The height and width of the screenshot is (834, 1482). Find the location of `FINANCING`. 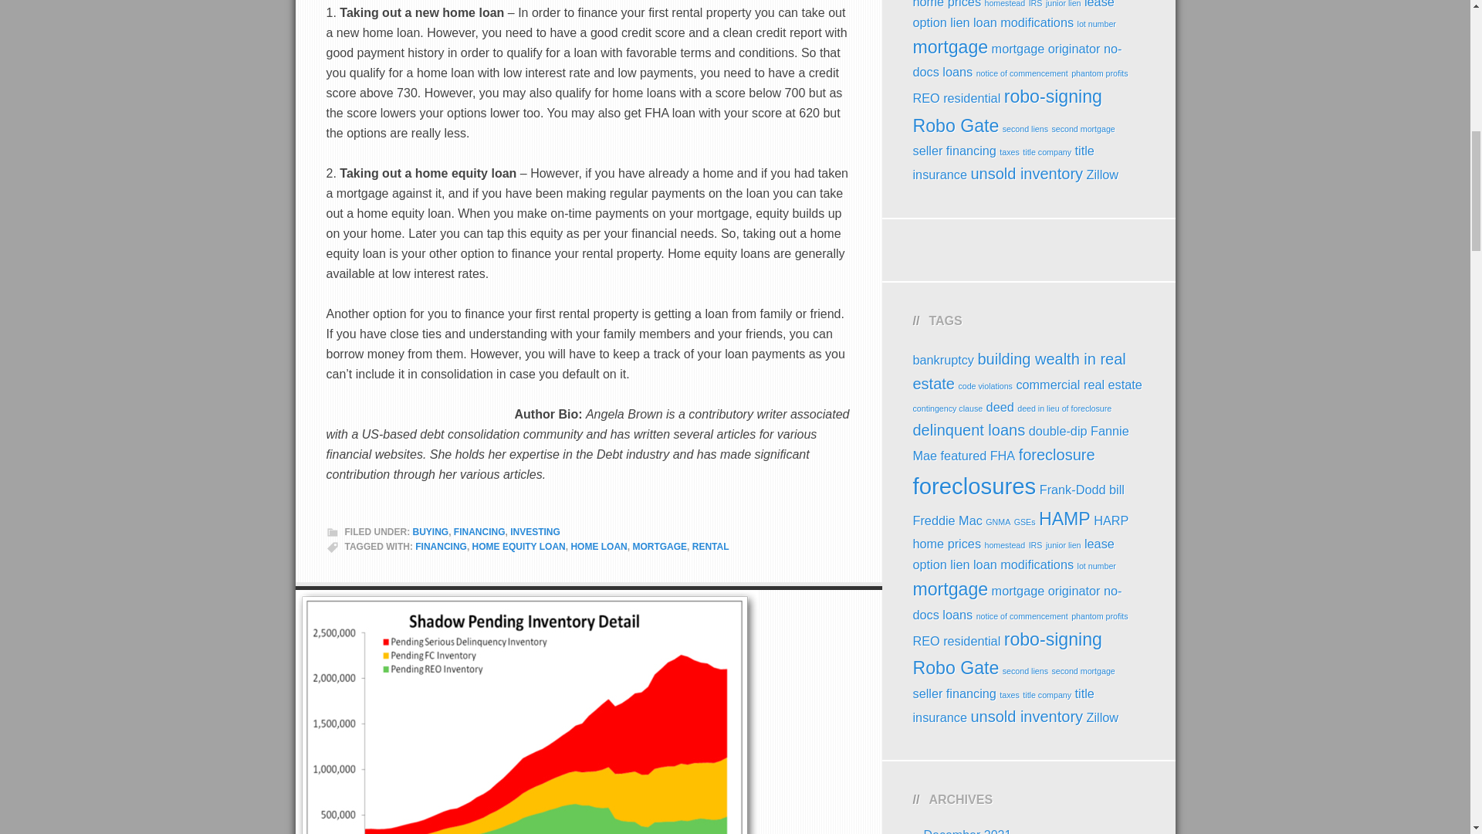

FINANCING is located at coordinates (440, 546).